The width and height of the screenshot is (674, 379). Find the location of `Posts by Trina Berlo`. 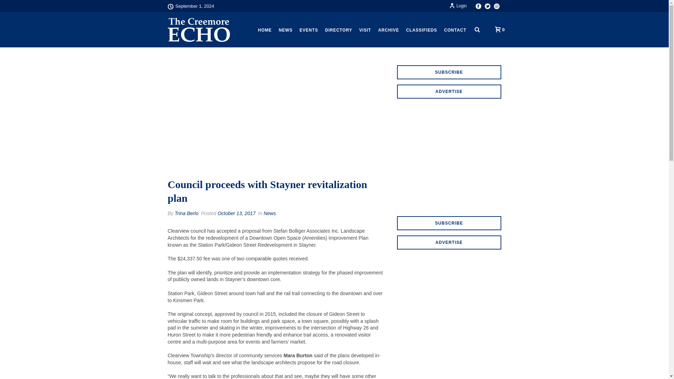

Posts by Trina Berlo is located at coordinates (186, 213).